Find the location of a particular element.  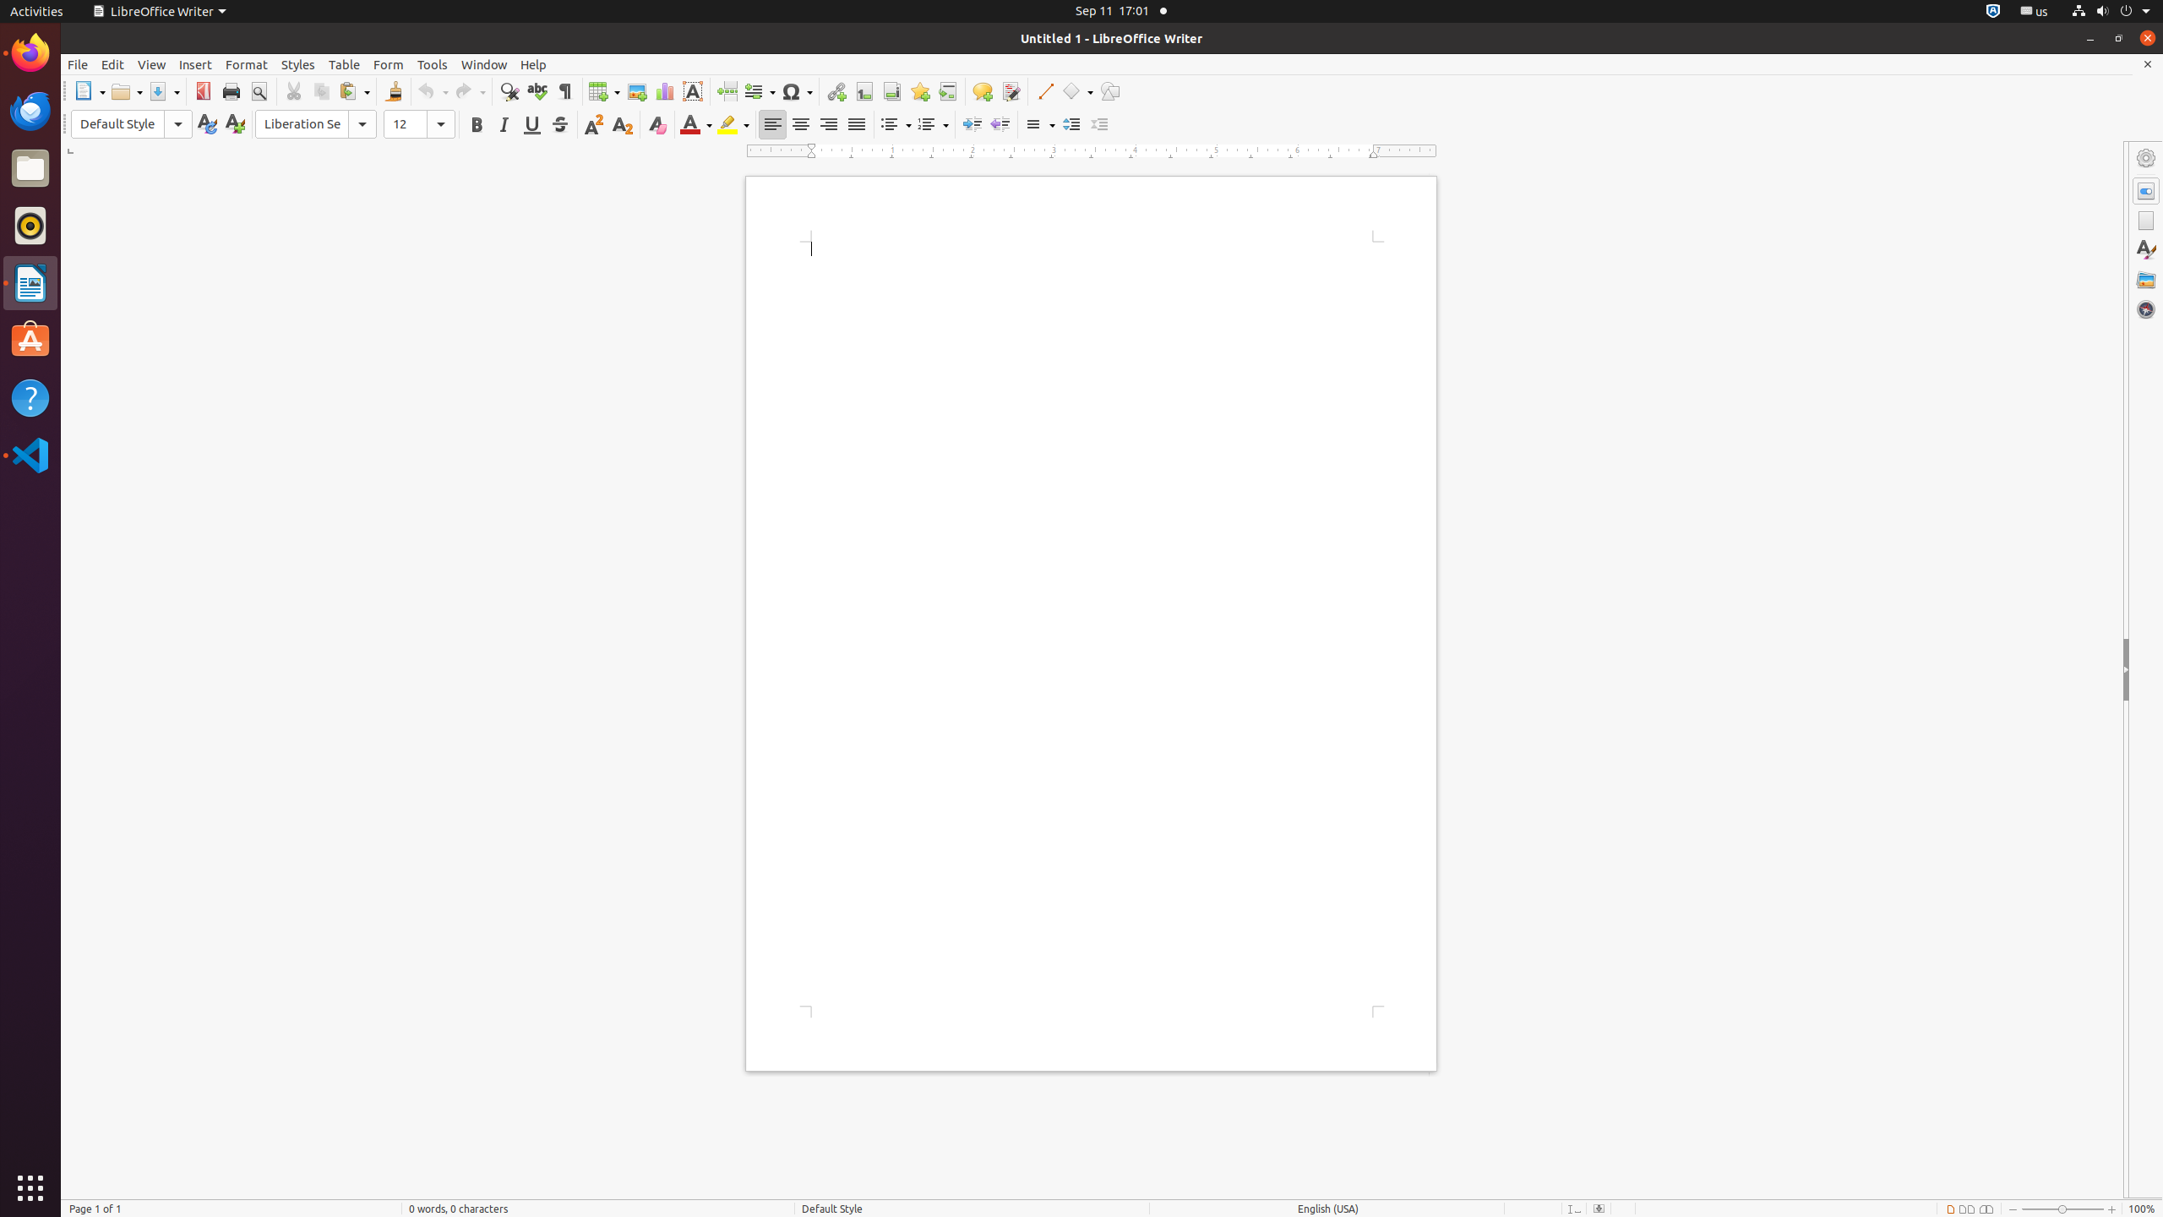

Formatting Marks is located at coordinates (564, 91).